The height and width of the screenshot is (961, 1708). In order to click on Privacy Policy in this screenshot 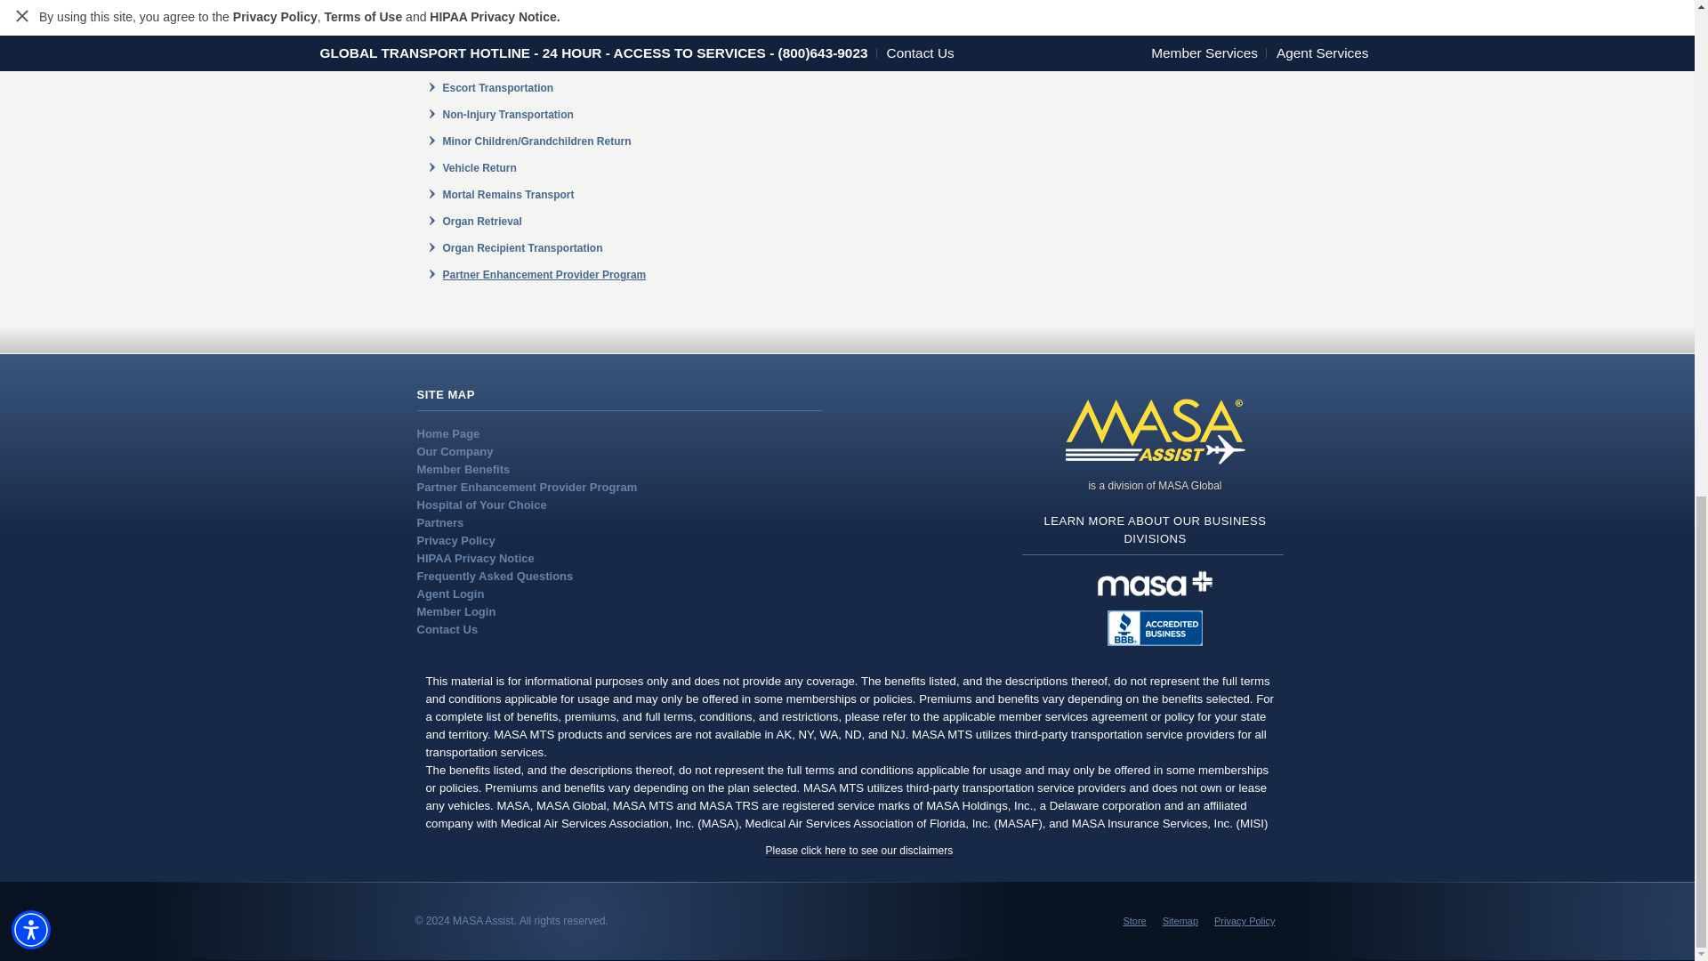, I will do `click(455, 540)`.